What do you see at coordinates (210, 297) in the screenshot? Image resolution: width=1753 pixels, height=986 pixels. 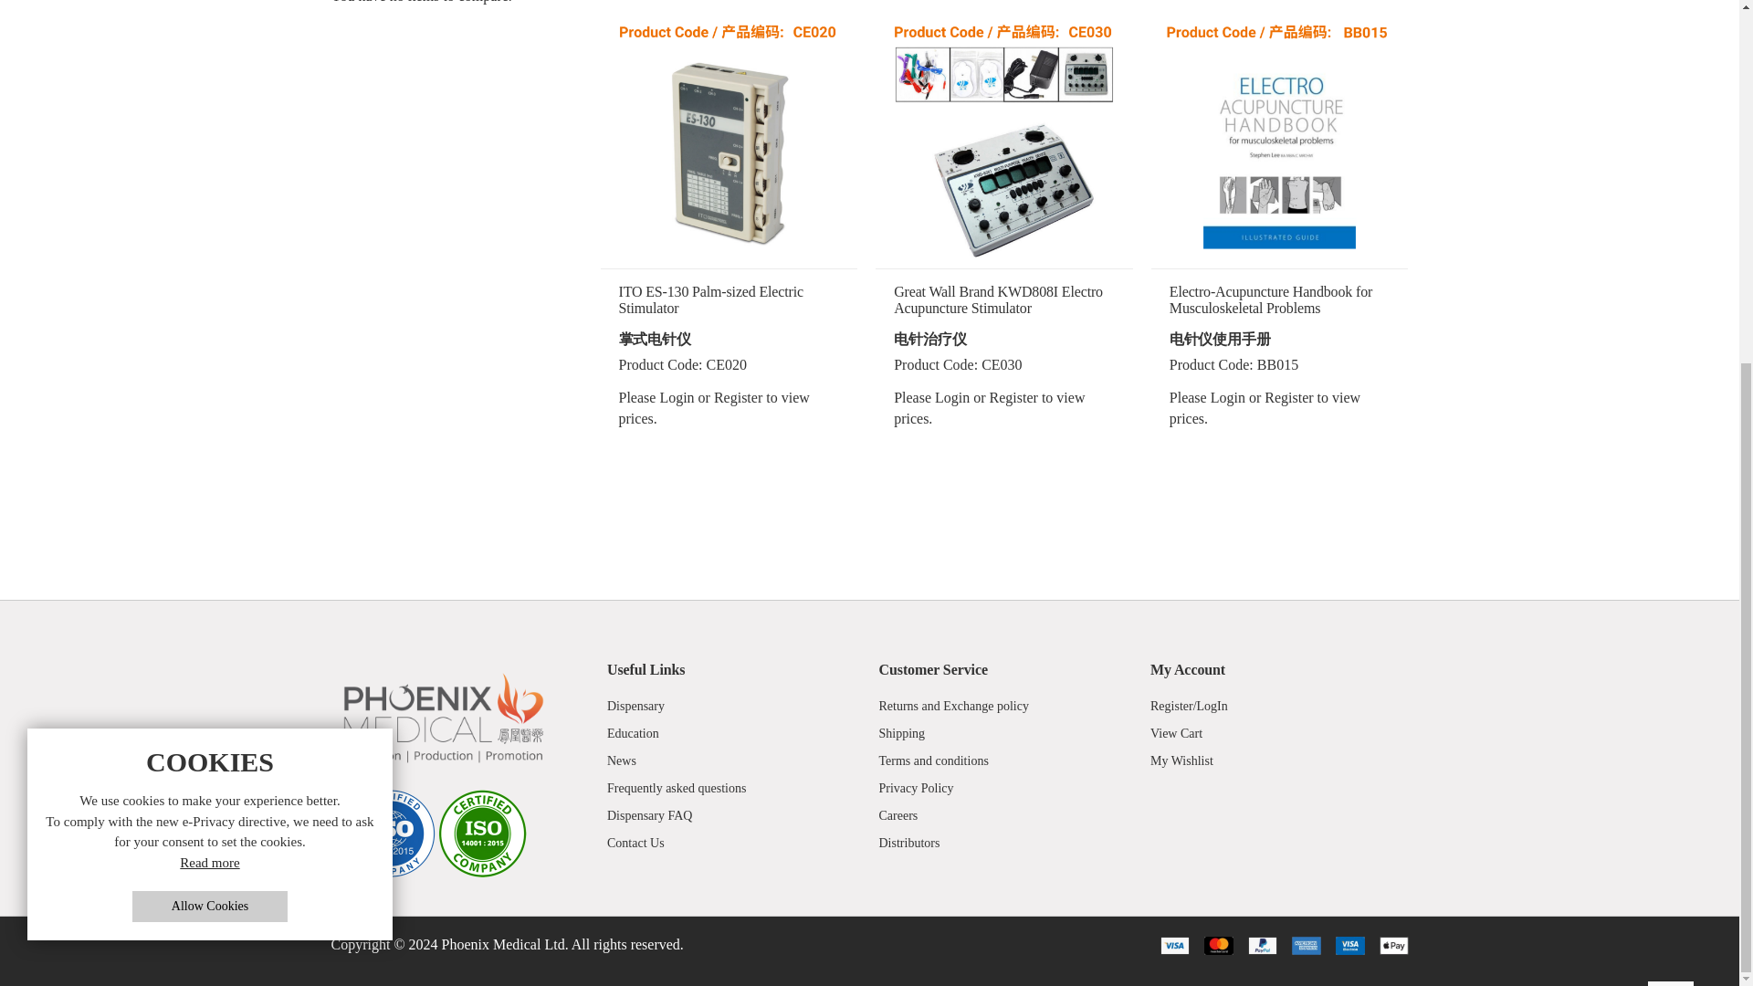 I see `Read more` at bounding box center [210, 297].